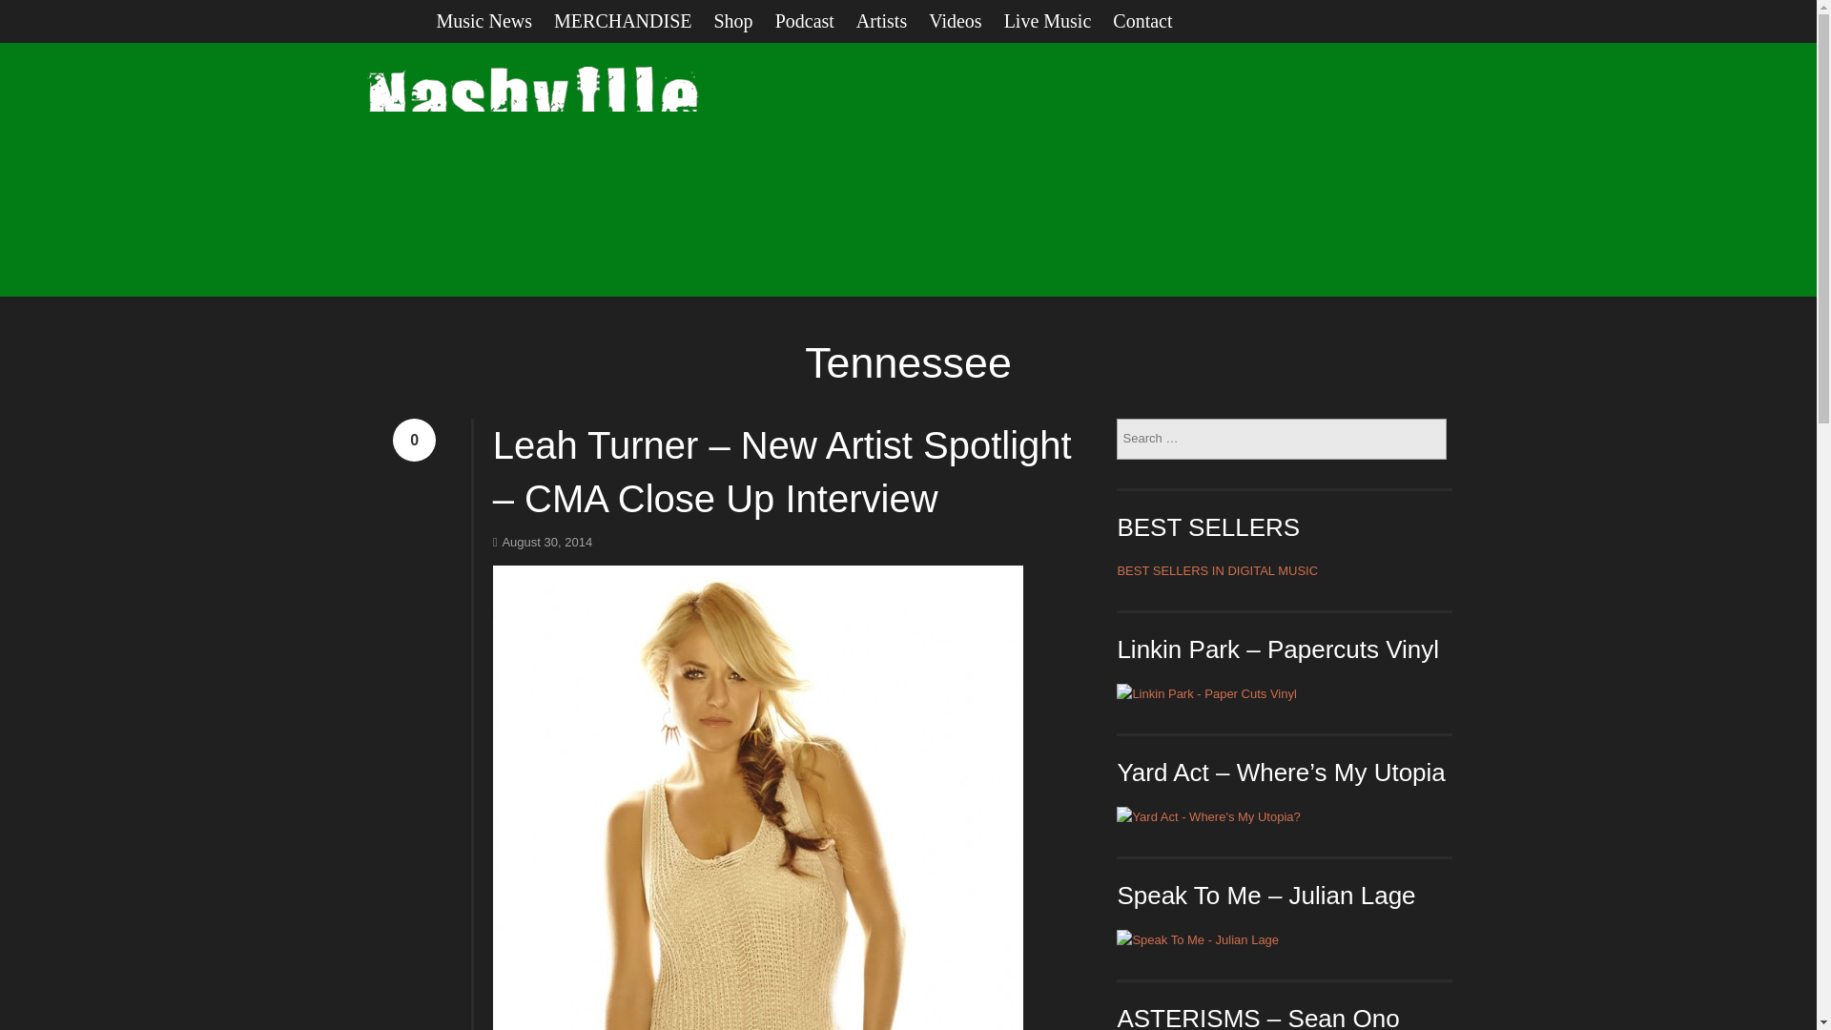 Image resolution: width=1831 pixels, height=1030 pixels. Describe the element at coordinates (1059, 21) in the screenshot. I see `Live Music` at that location.